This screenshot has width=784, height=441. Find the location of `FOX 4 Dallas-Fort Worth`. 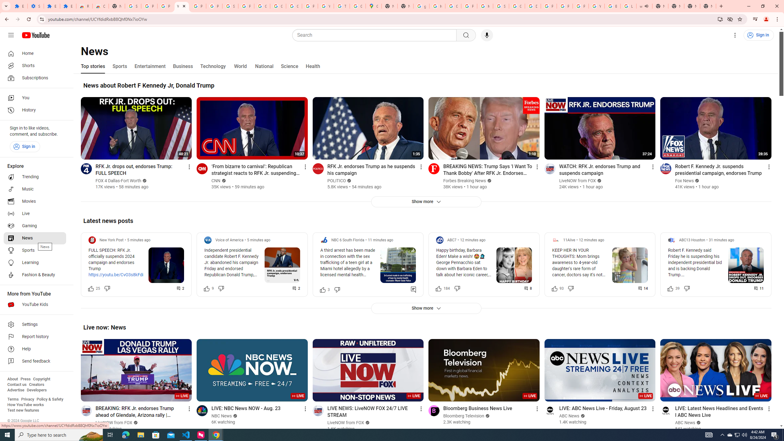

FOX 4 Dallas-Fort Worth is located at coordinates (119, 181).